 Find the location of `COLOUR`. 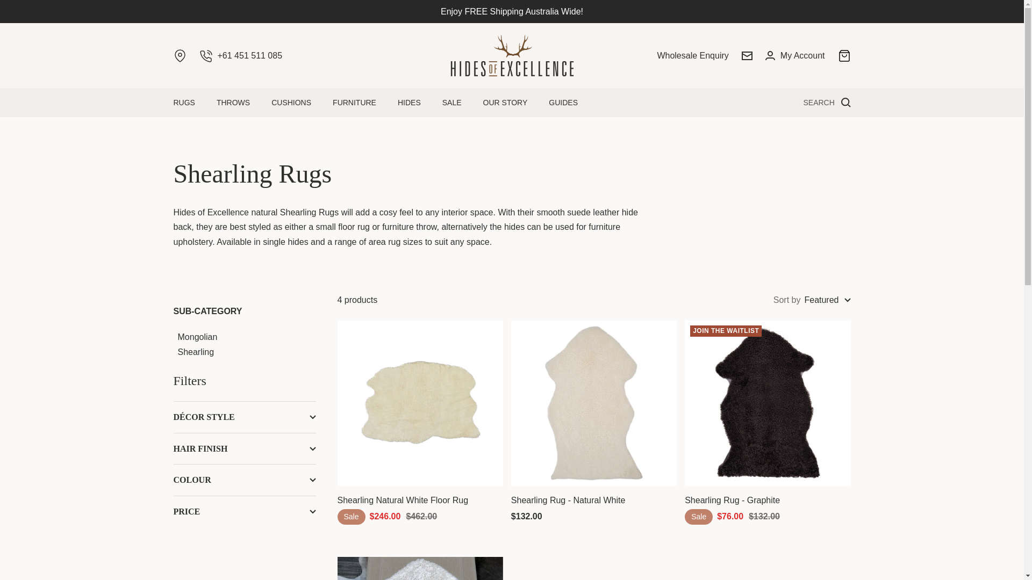

COLOUR is located at coordinates (244, 480).